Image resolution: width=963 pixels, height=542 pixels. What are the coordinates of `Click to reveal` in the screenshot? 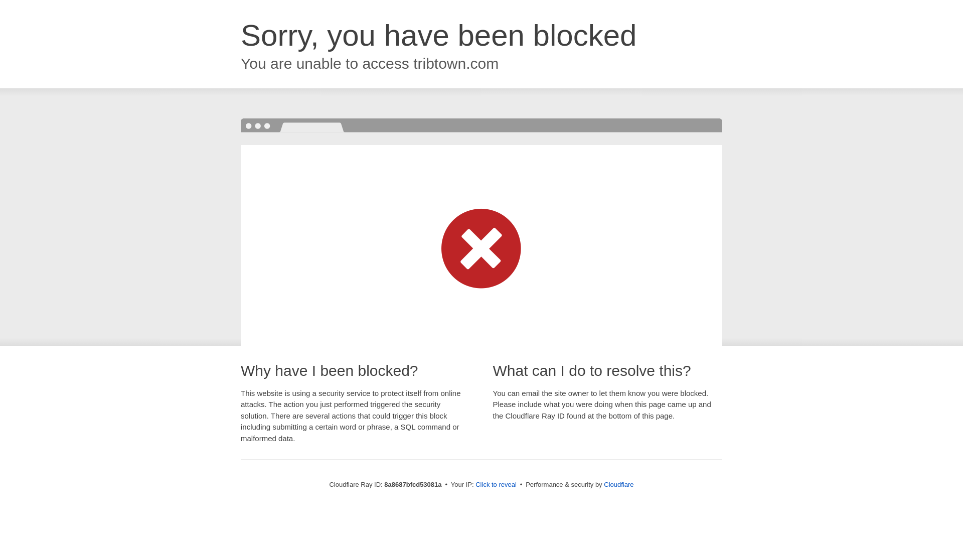 It's located at (496, 485).